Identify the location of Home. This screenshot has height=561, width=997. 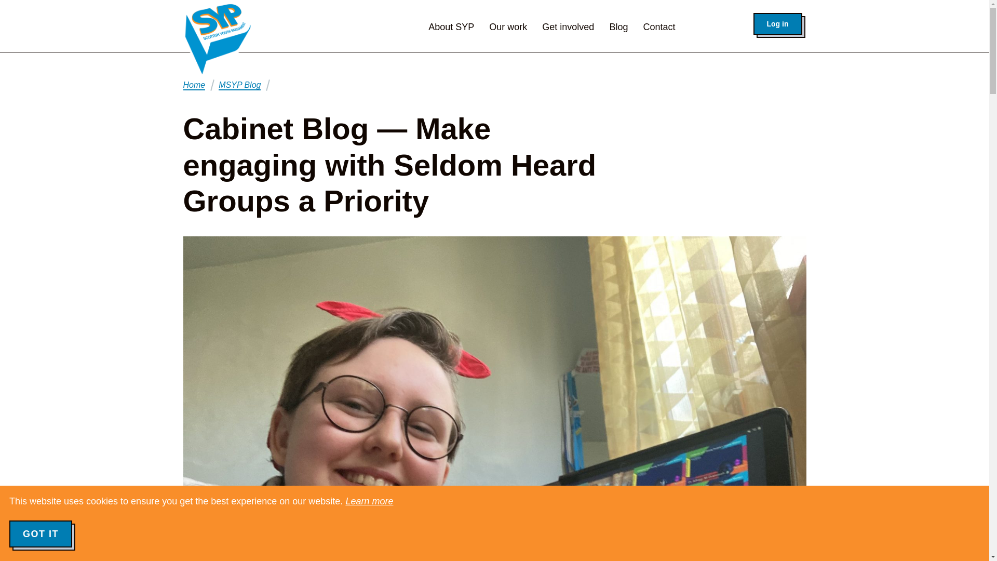
(194, 85).